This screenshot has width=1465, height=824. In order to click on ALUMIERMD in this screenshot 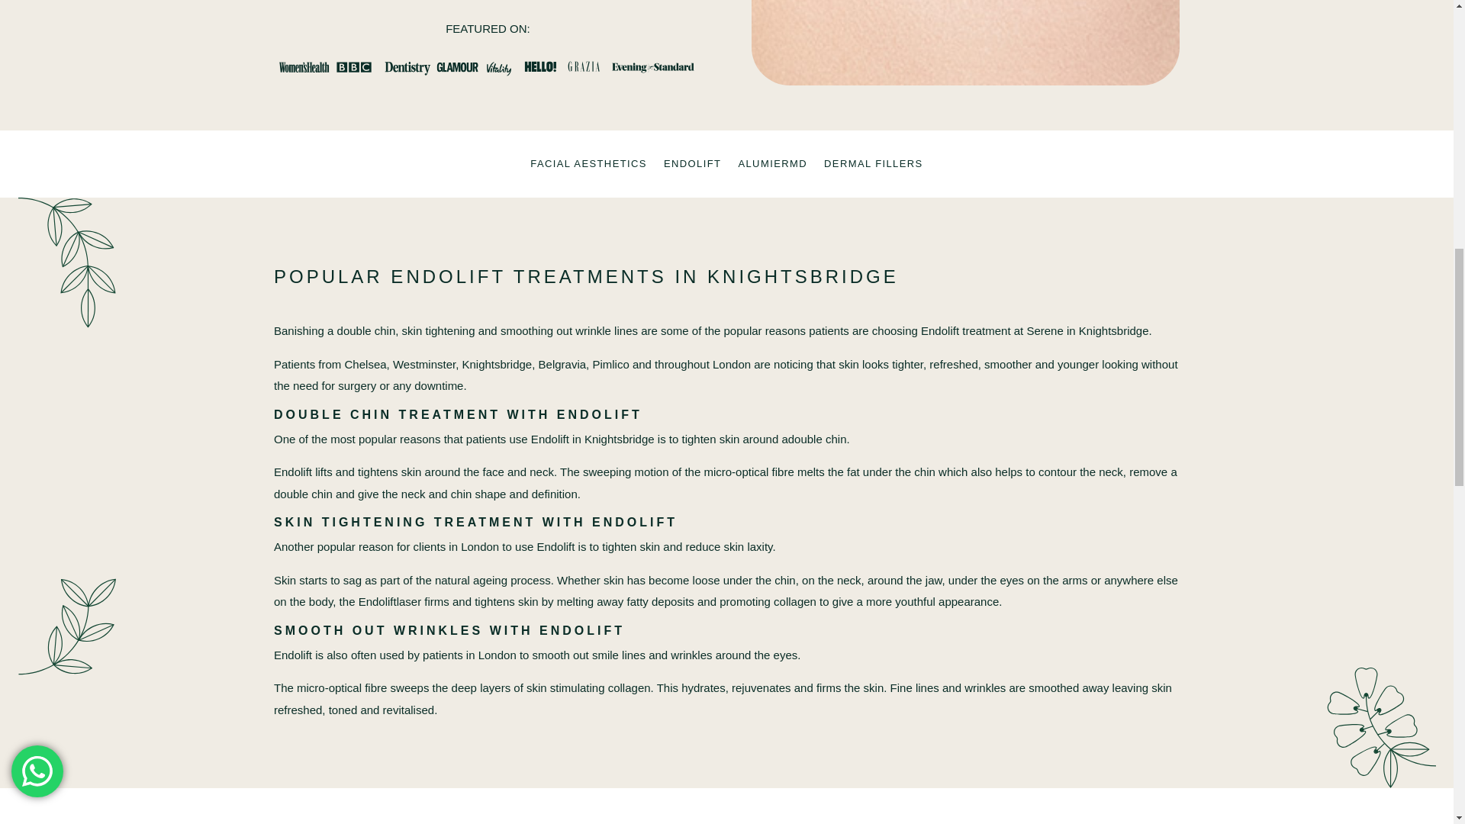, I will do `click(772, 167)`.